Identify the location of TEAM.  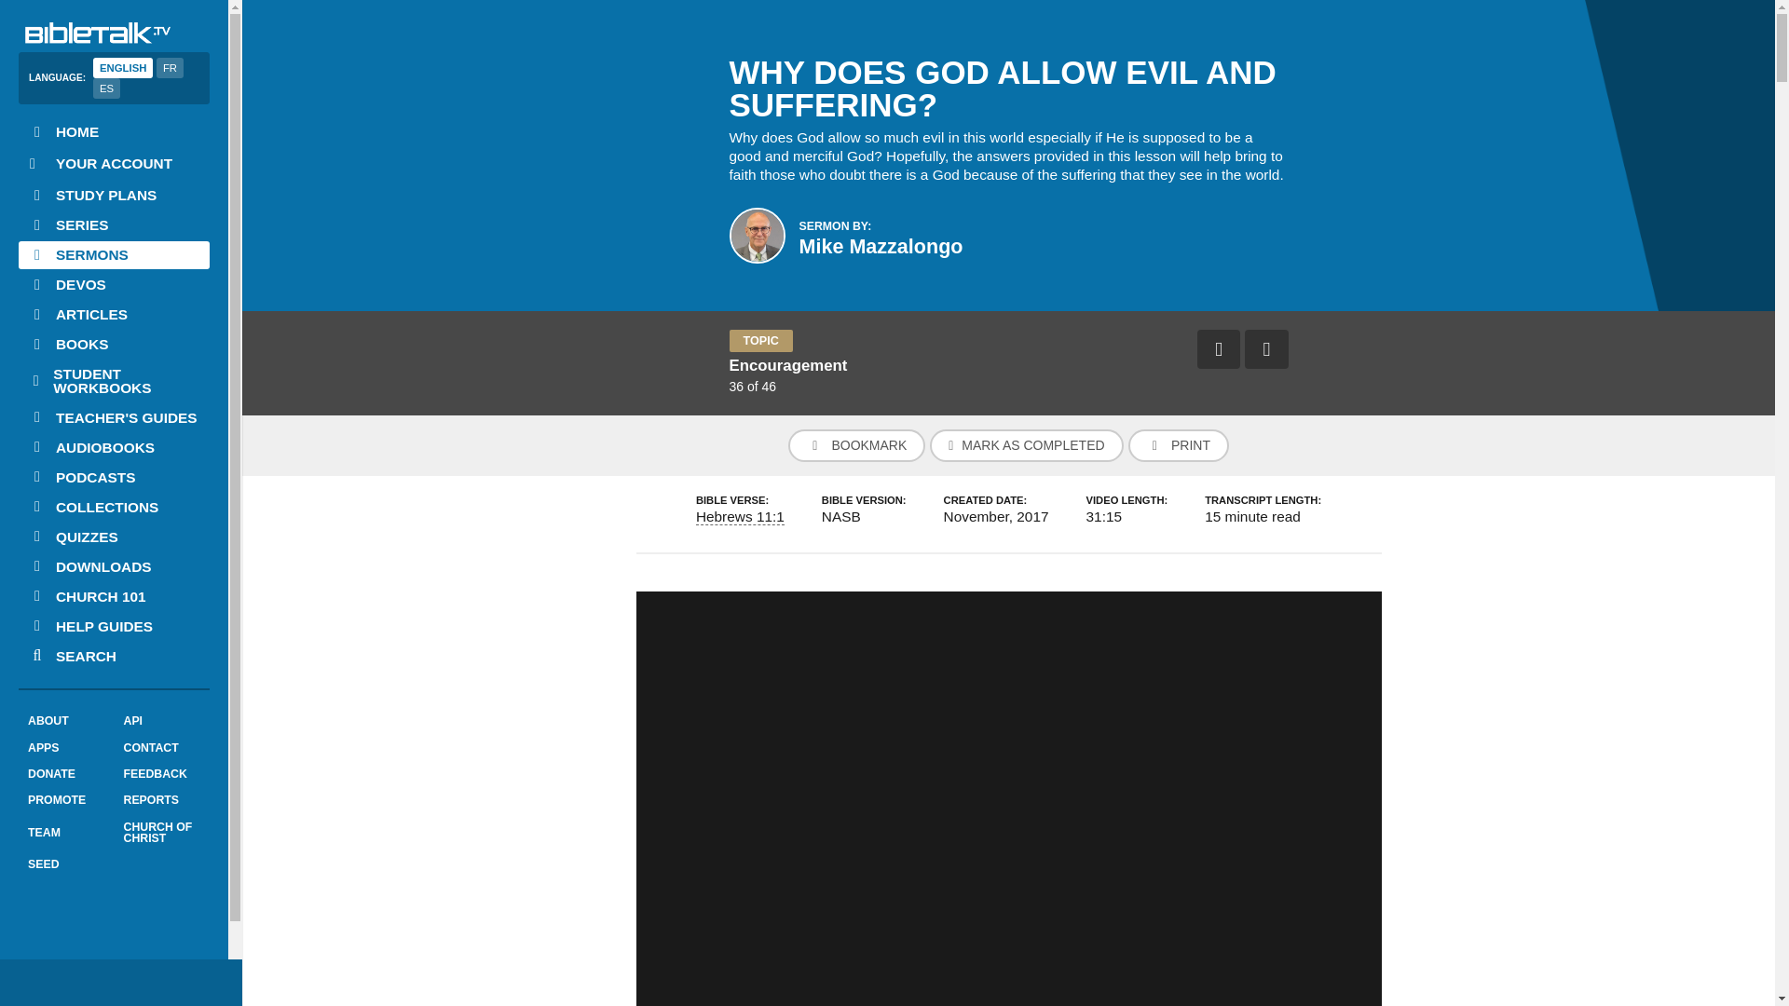
(65, 833).